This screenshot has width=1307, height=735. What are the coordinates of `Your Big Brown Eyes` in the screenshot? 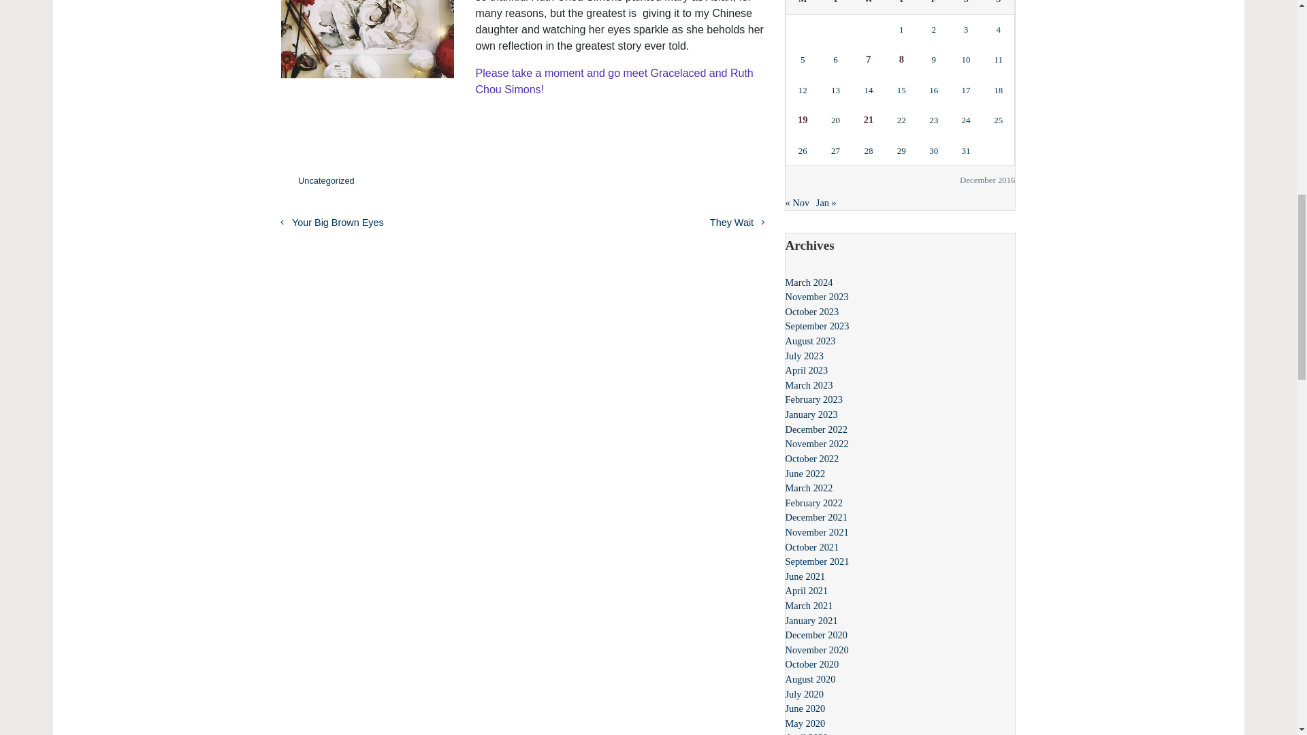 It's located at (332, 222).